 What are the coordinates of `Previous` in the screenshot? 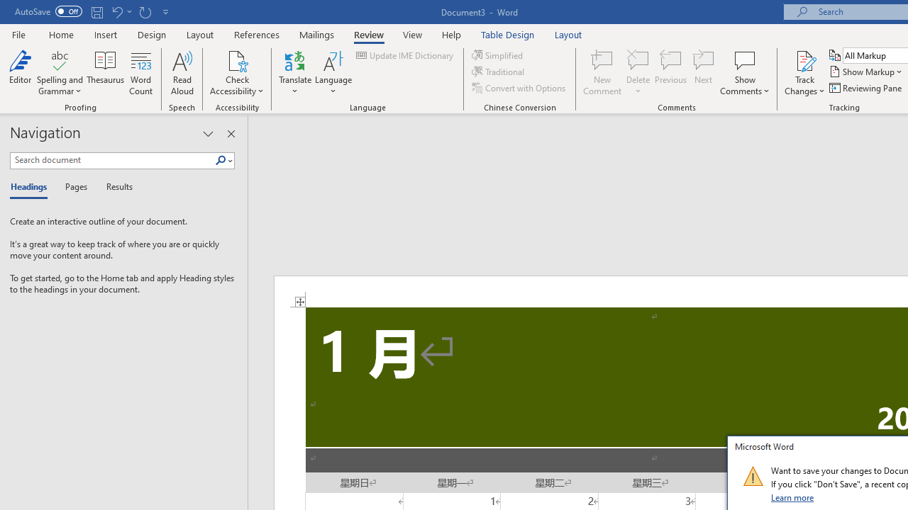 It's located at (671, 72).